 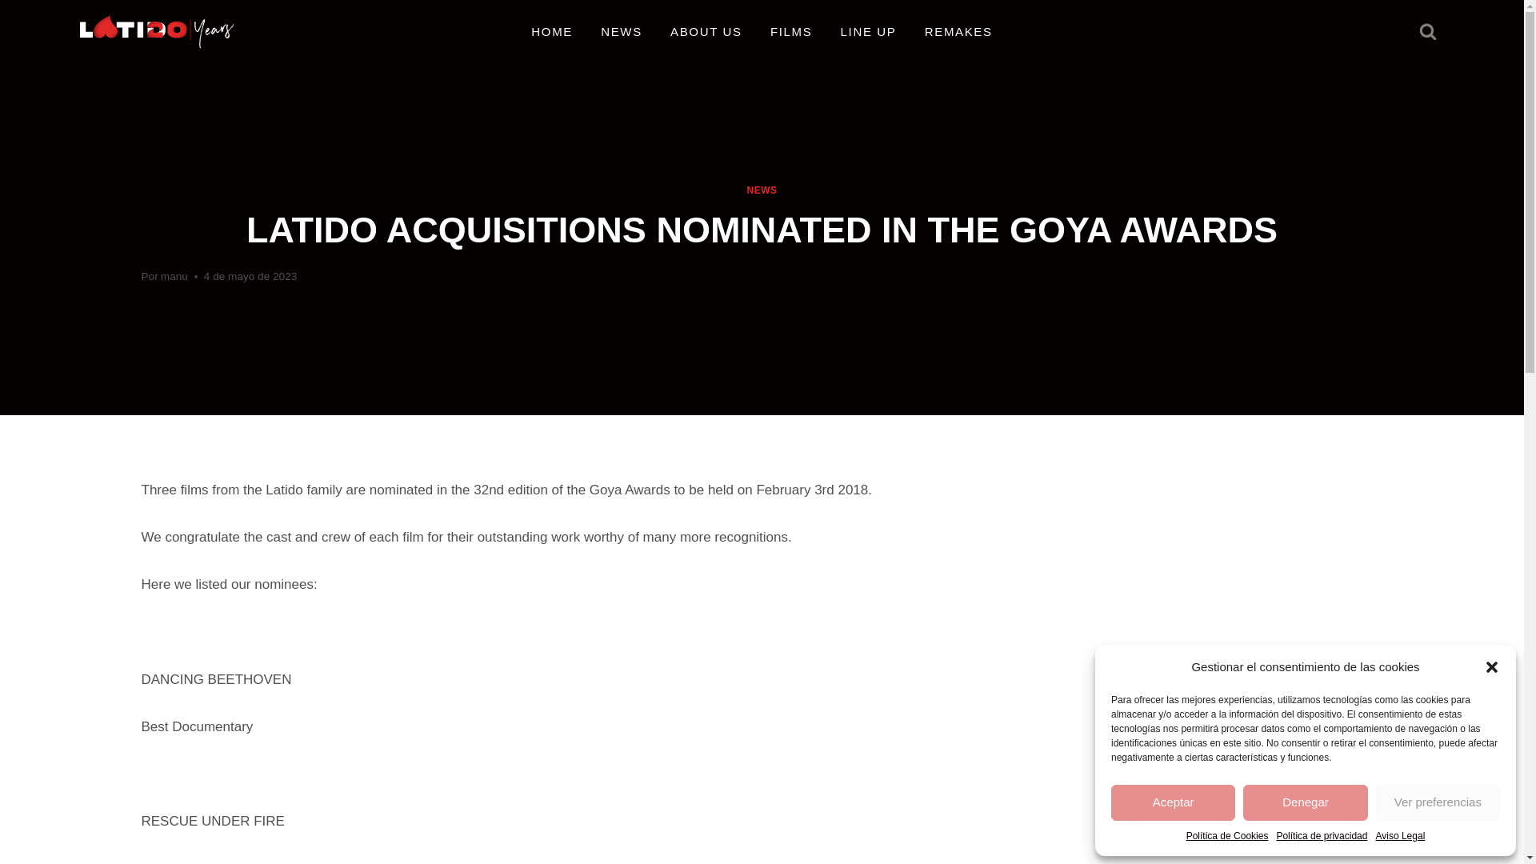 I want to click on manu, so click(x=174, y=277).